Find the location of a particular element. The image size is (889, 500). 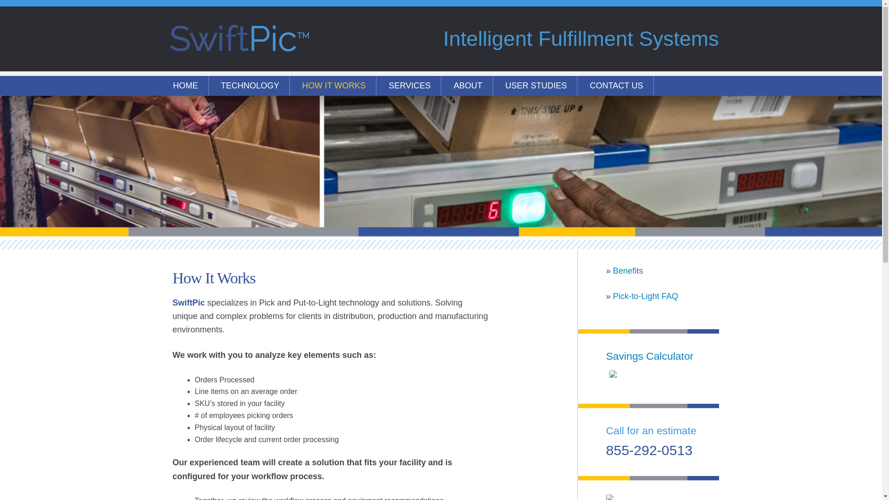

Pick-to-Light FAQ is located at coordinates (645, 296).